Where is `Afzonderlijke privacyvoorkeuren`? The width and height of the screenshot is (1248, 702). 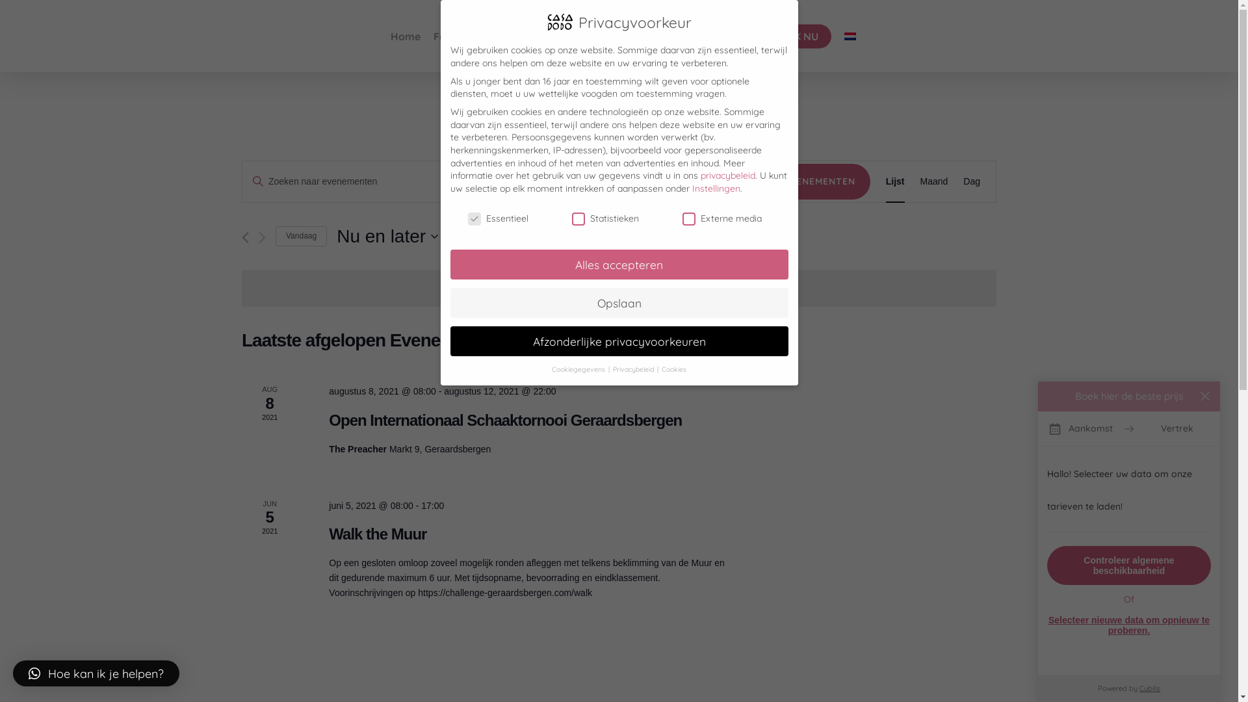 Afzonderlijke privacyvoorkeuren is located at coordinates (619, 341).